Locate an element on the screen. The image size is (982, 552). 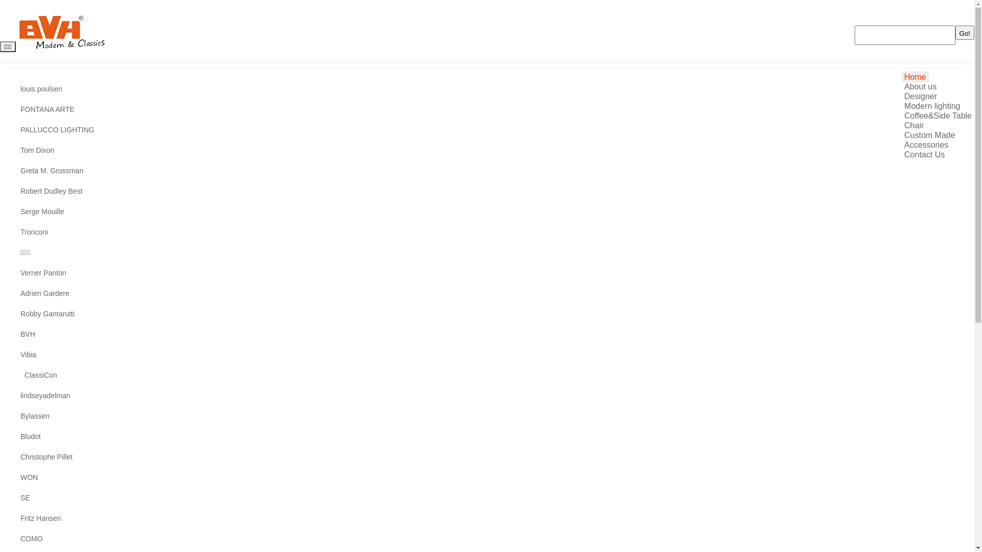
Accessories is located at coordinates (926, 145).